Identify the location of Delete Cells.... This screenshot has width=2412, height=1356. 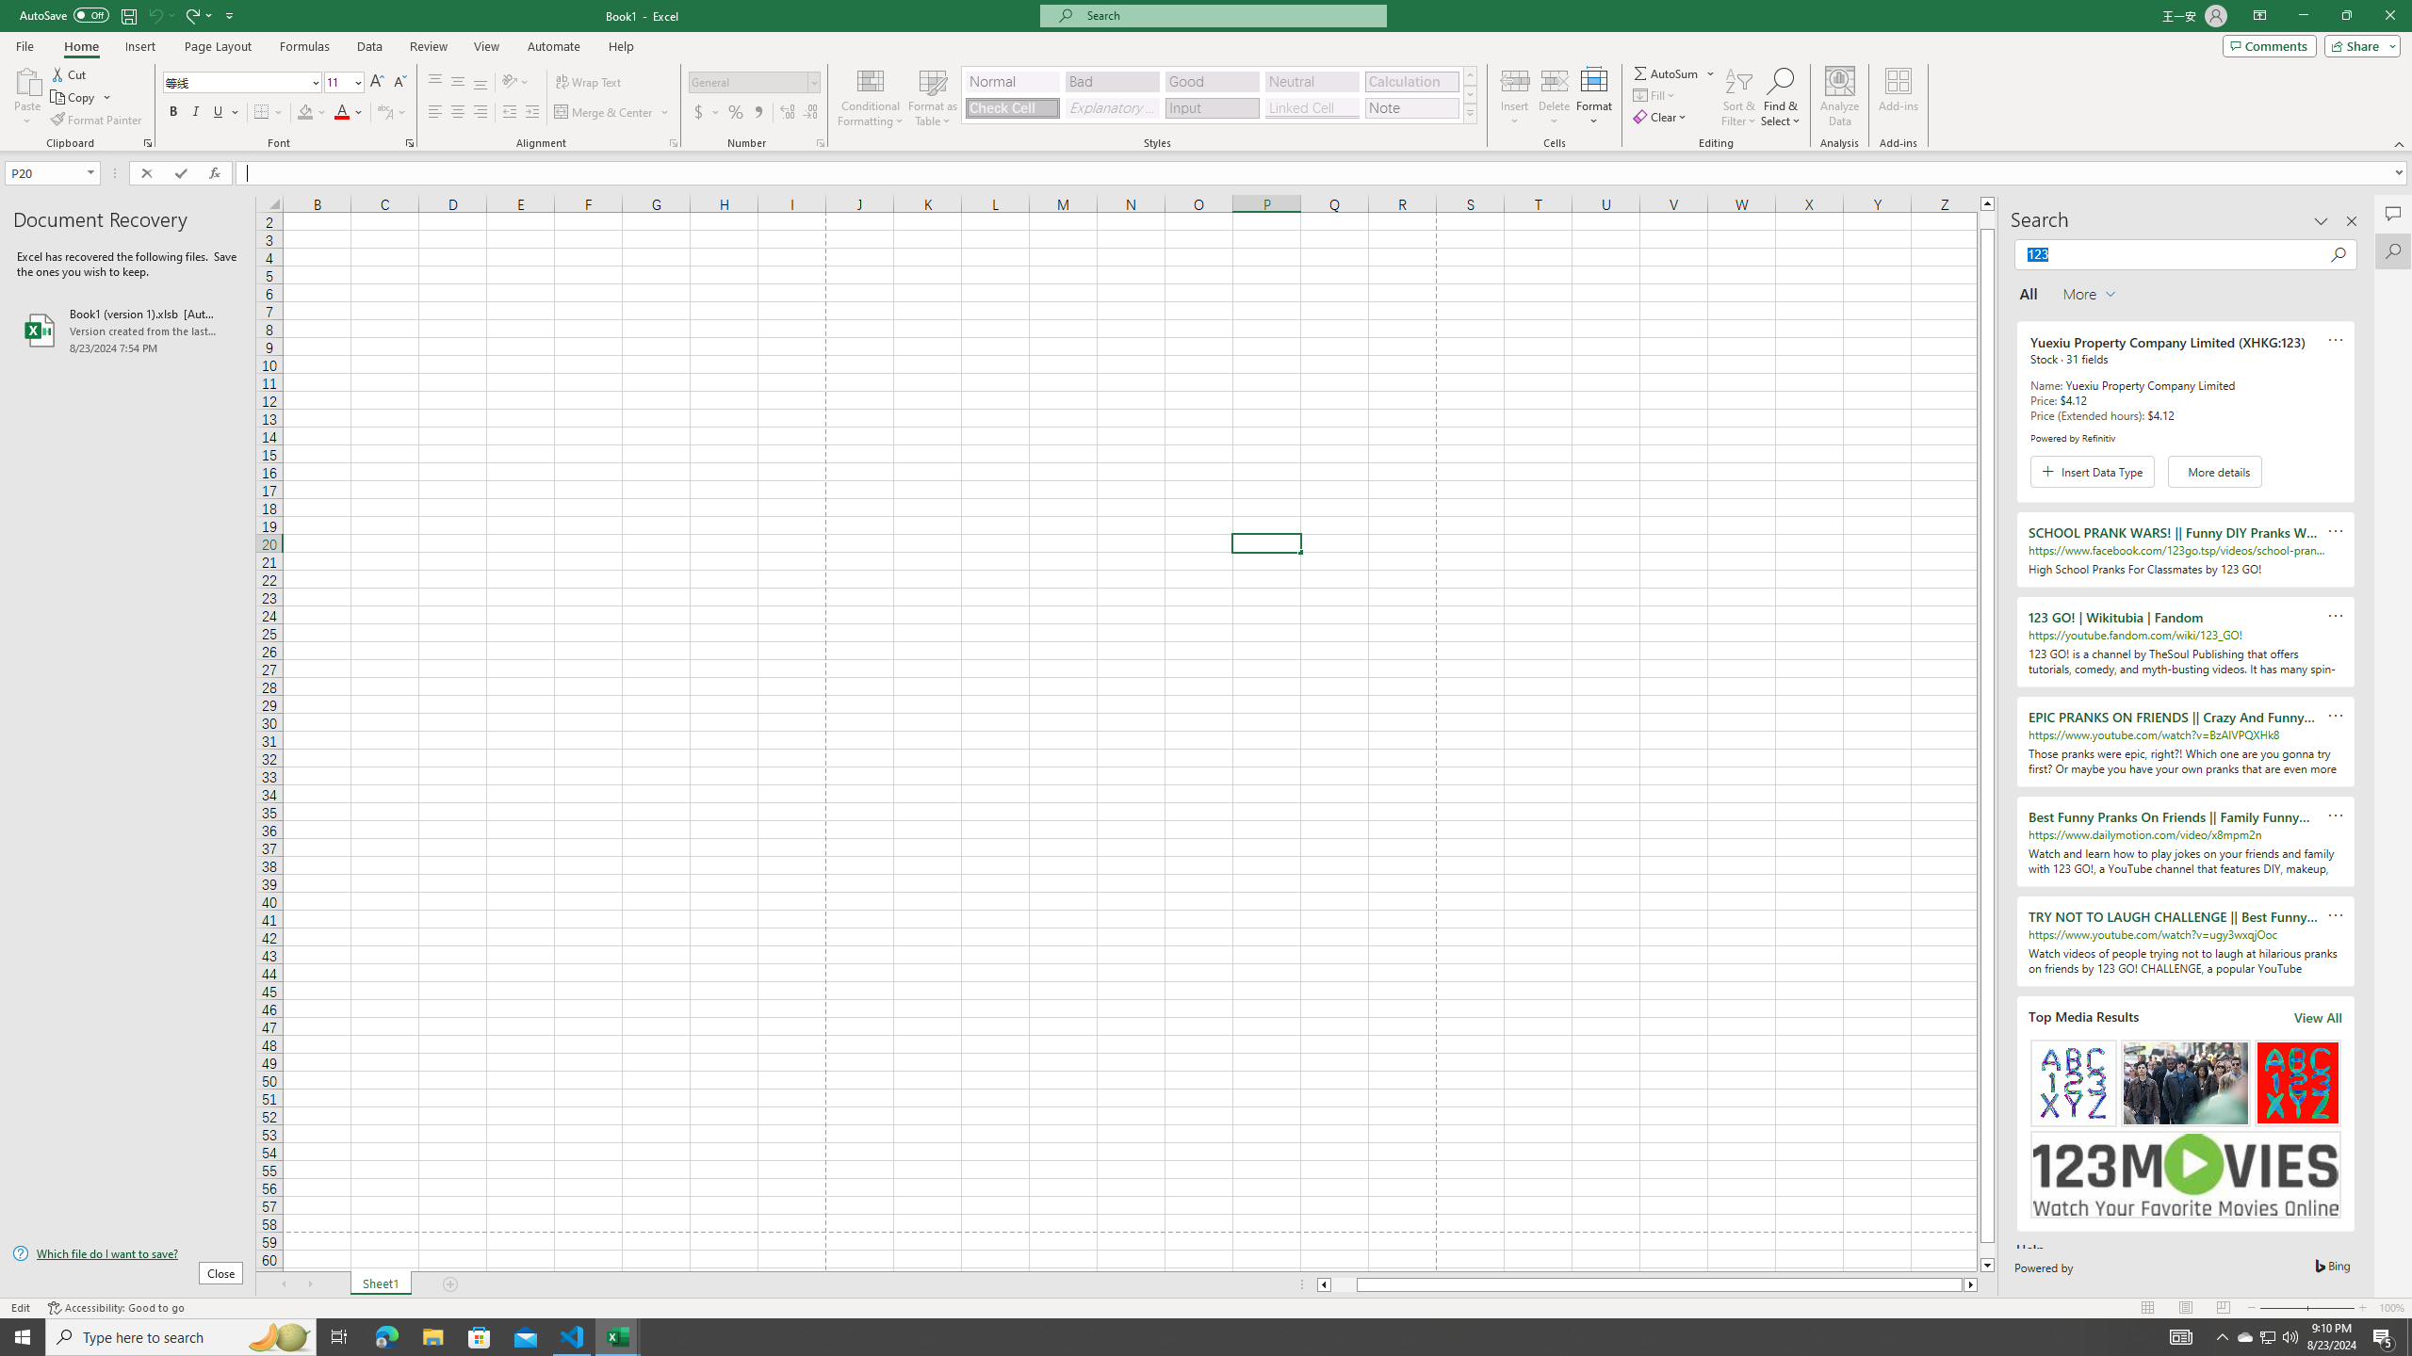
(1555, 80).